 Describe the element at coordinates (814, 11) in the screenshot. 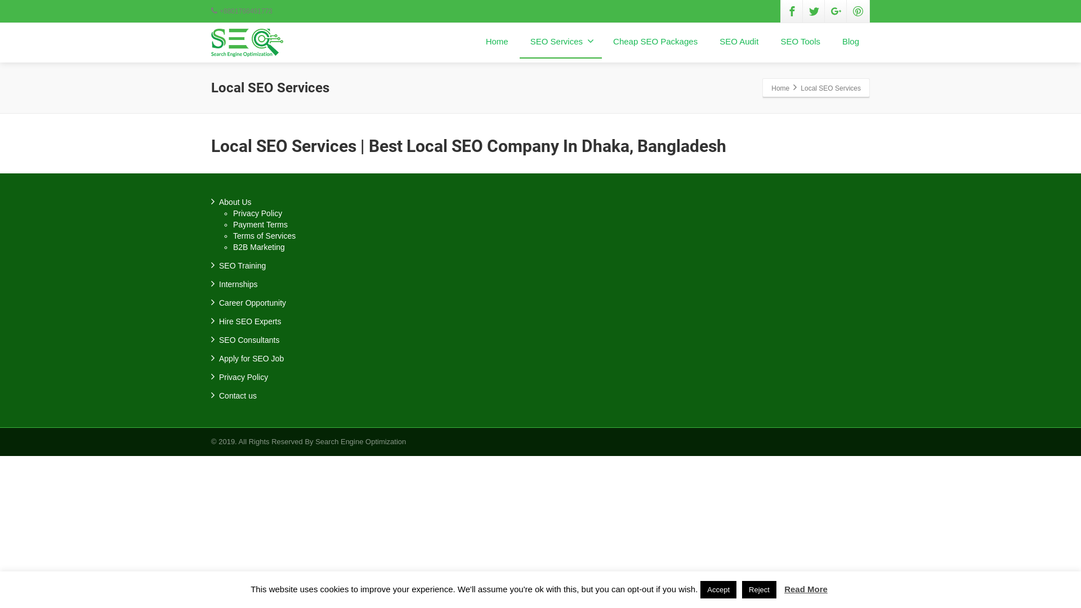

I see `Twitter` at that location.